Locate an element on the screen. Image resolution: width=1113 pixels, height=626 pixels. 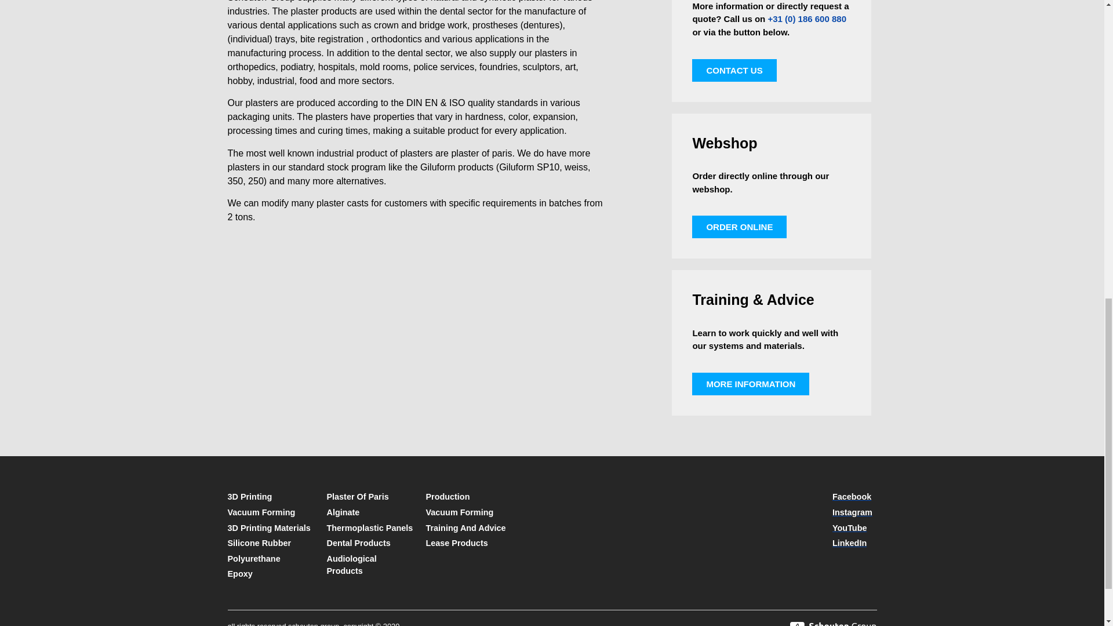
Vacuum Forming is located at coordinates (271, 512).